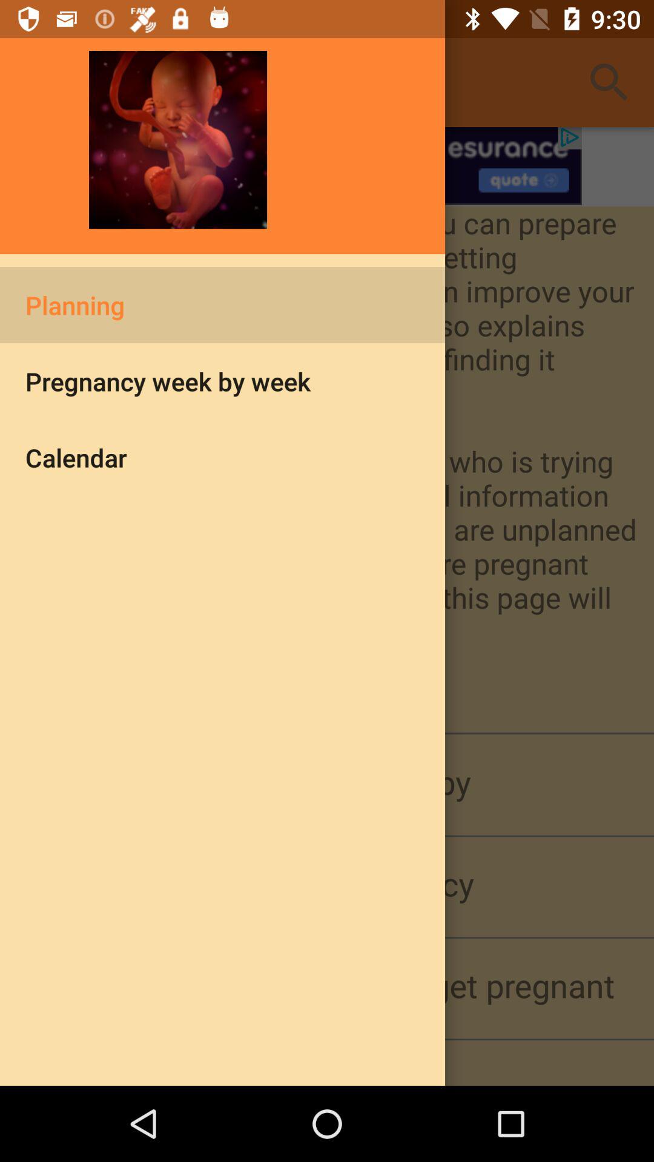 This screenshot has width=654, height=1162. What do you see at coordinates (609, 82) in the screenshot?
I see `click on the search button` at bounding box center [609, 82].